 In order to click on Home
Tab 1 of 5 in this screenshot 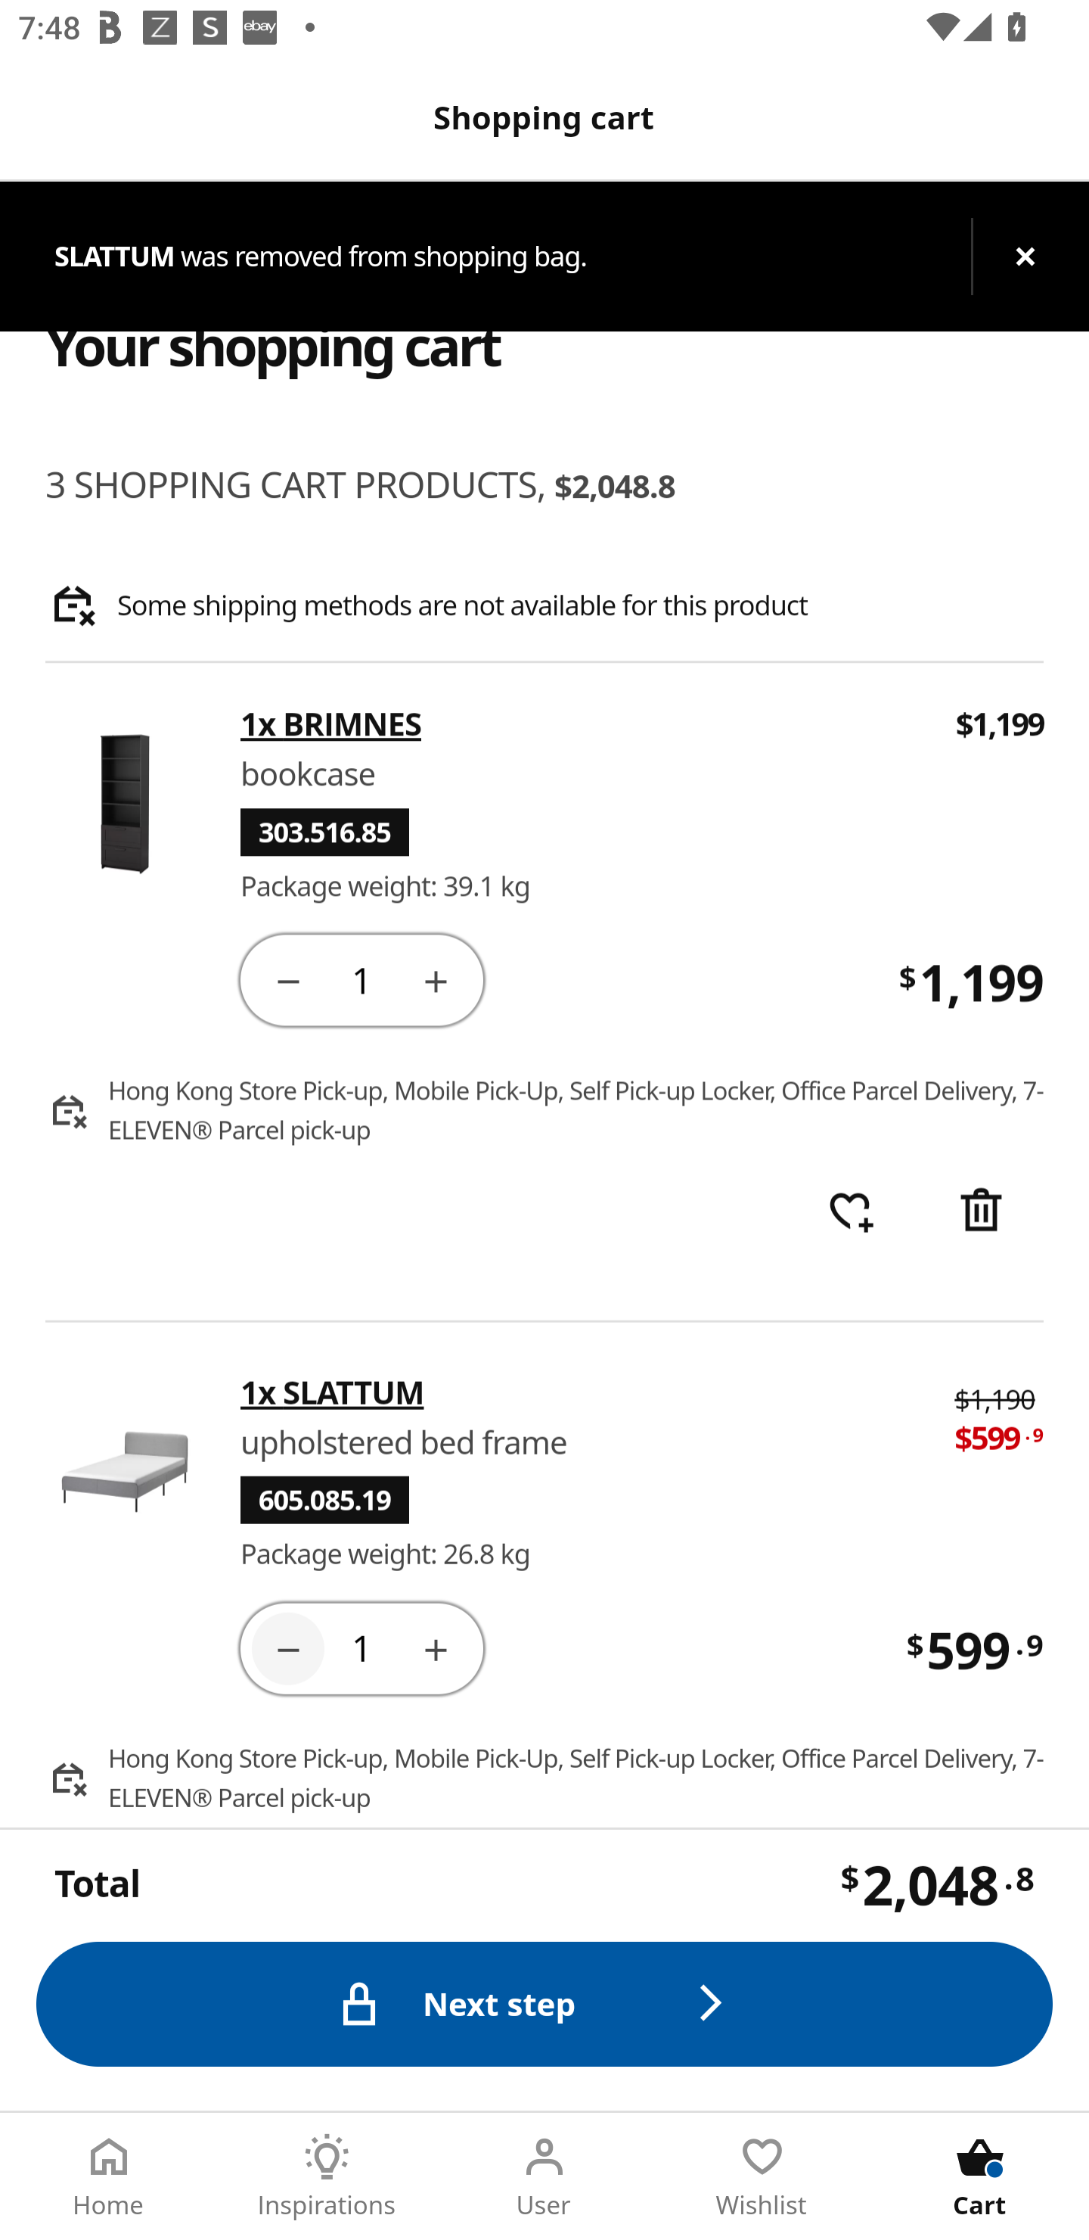, I will do `click(109, 2176)`.